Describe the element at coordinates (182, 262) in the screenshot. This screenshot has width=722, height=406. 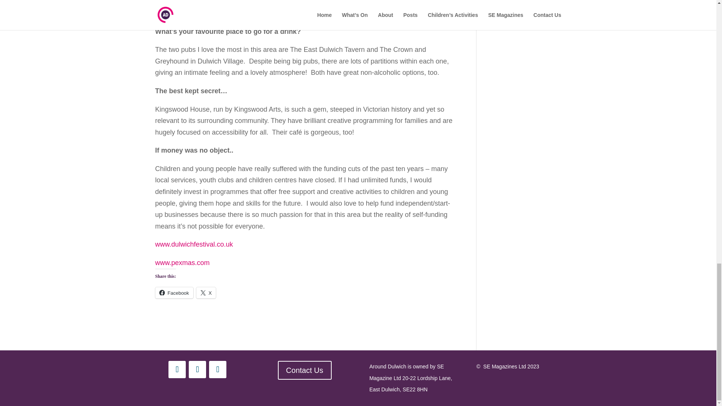
I see `www.pexmas.com` at that location.